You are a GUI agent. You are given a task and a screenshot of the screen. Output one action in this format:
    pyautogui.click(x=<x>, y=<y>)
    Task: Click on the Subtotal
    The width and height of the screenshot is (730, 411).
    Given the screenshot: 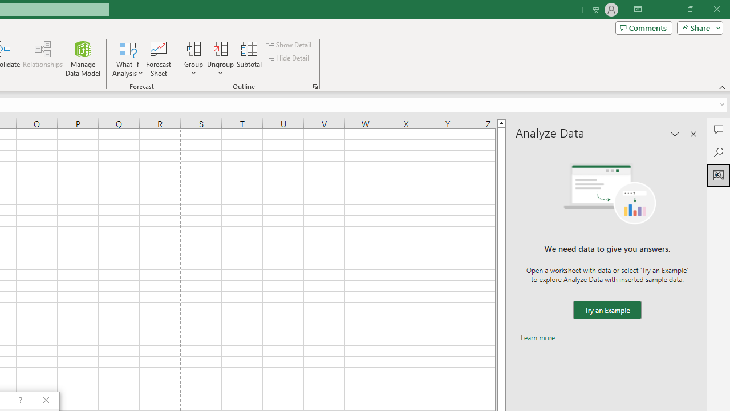 What is the action you would take?
    pyautogui.click(x=250, y=58)
    